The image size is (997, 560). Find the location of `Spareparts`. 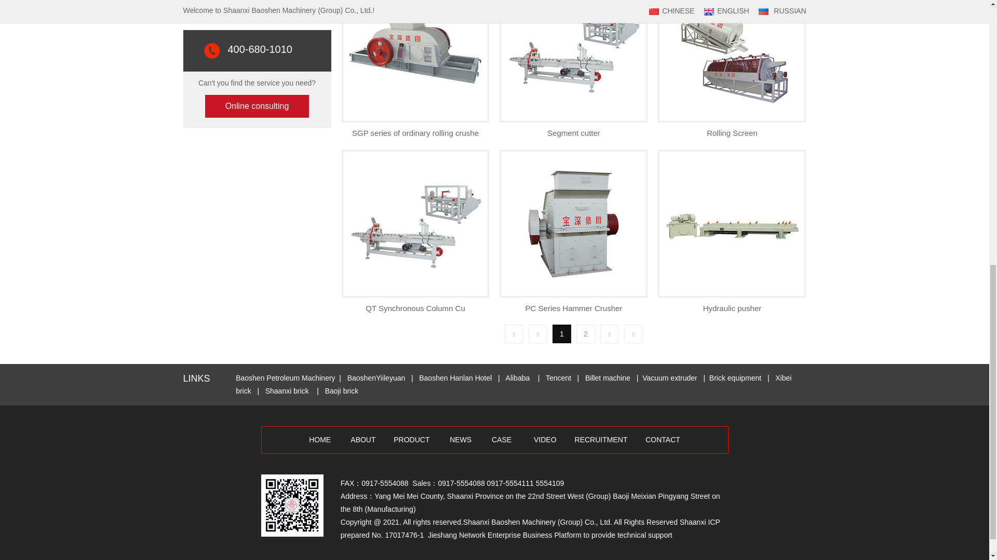

Spareparts is located at coordinates (260, 5).